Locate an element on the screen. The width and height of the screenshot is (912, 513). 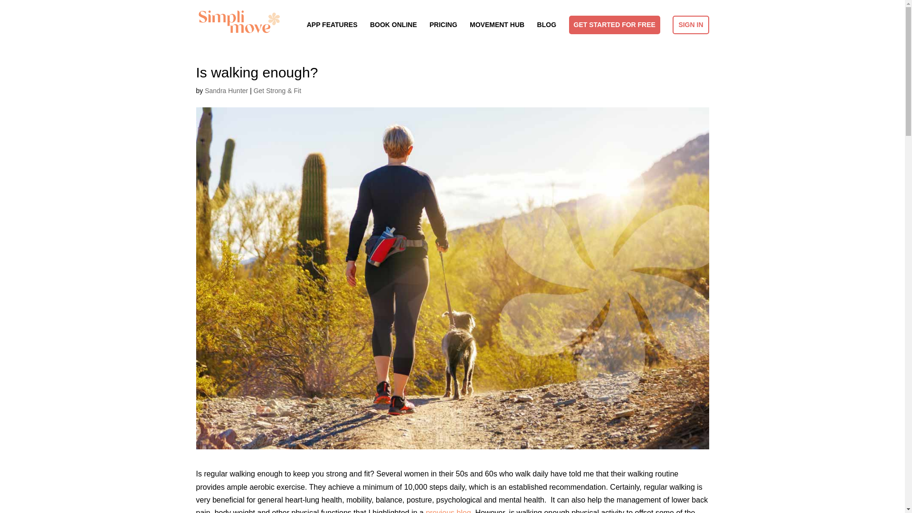
SIGN IN is located at coordinates (691, 25).